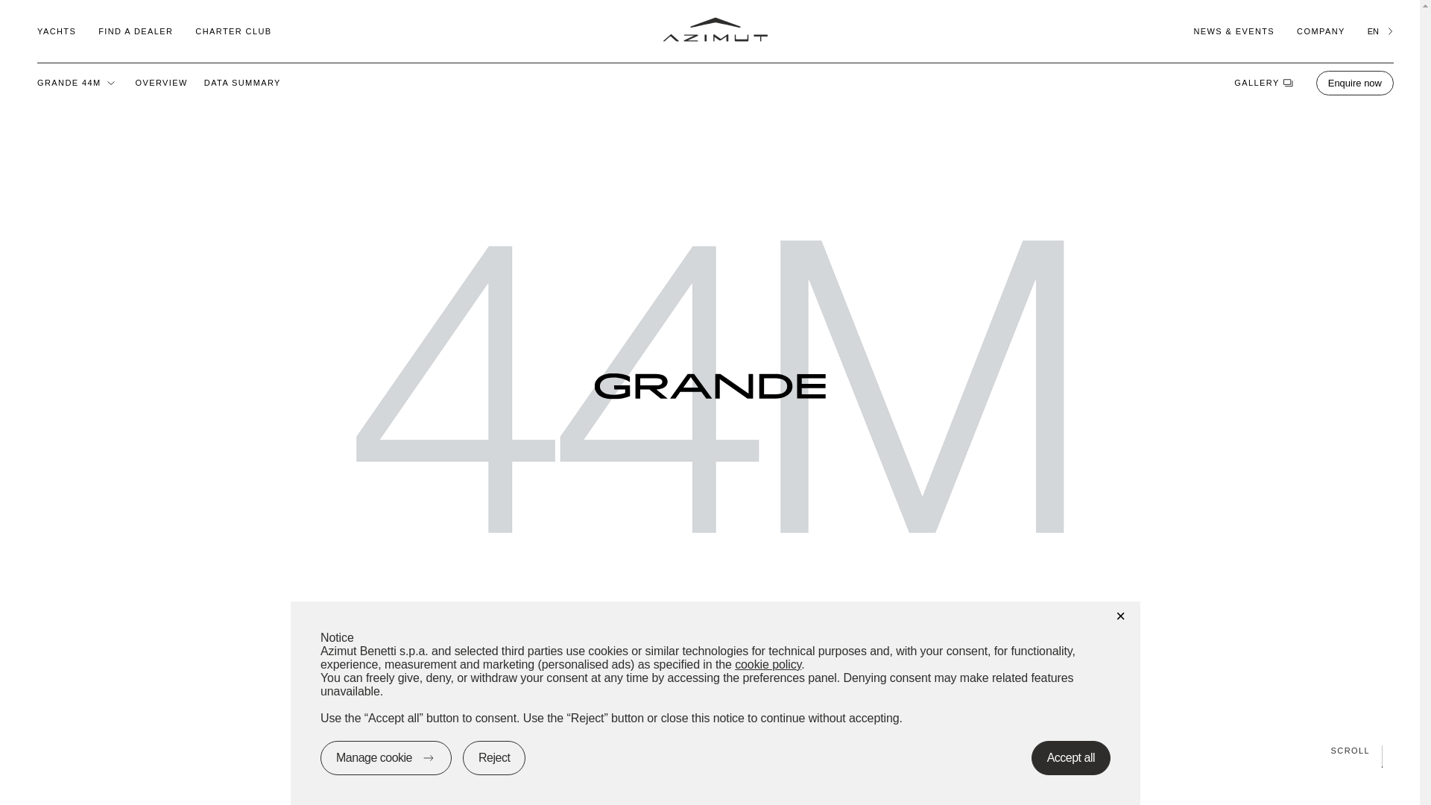 The height and width of the screenshot is (805, 1431). I want to click on OVERVIEW, so click(161, 82).